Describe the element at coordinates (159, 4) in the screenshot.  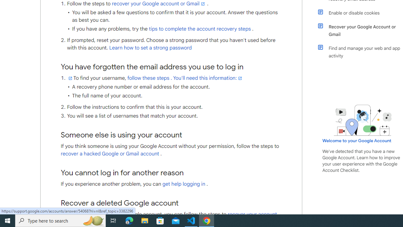
I see `recover your Google account or Gmail` at that location.